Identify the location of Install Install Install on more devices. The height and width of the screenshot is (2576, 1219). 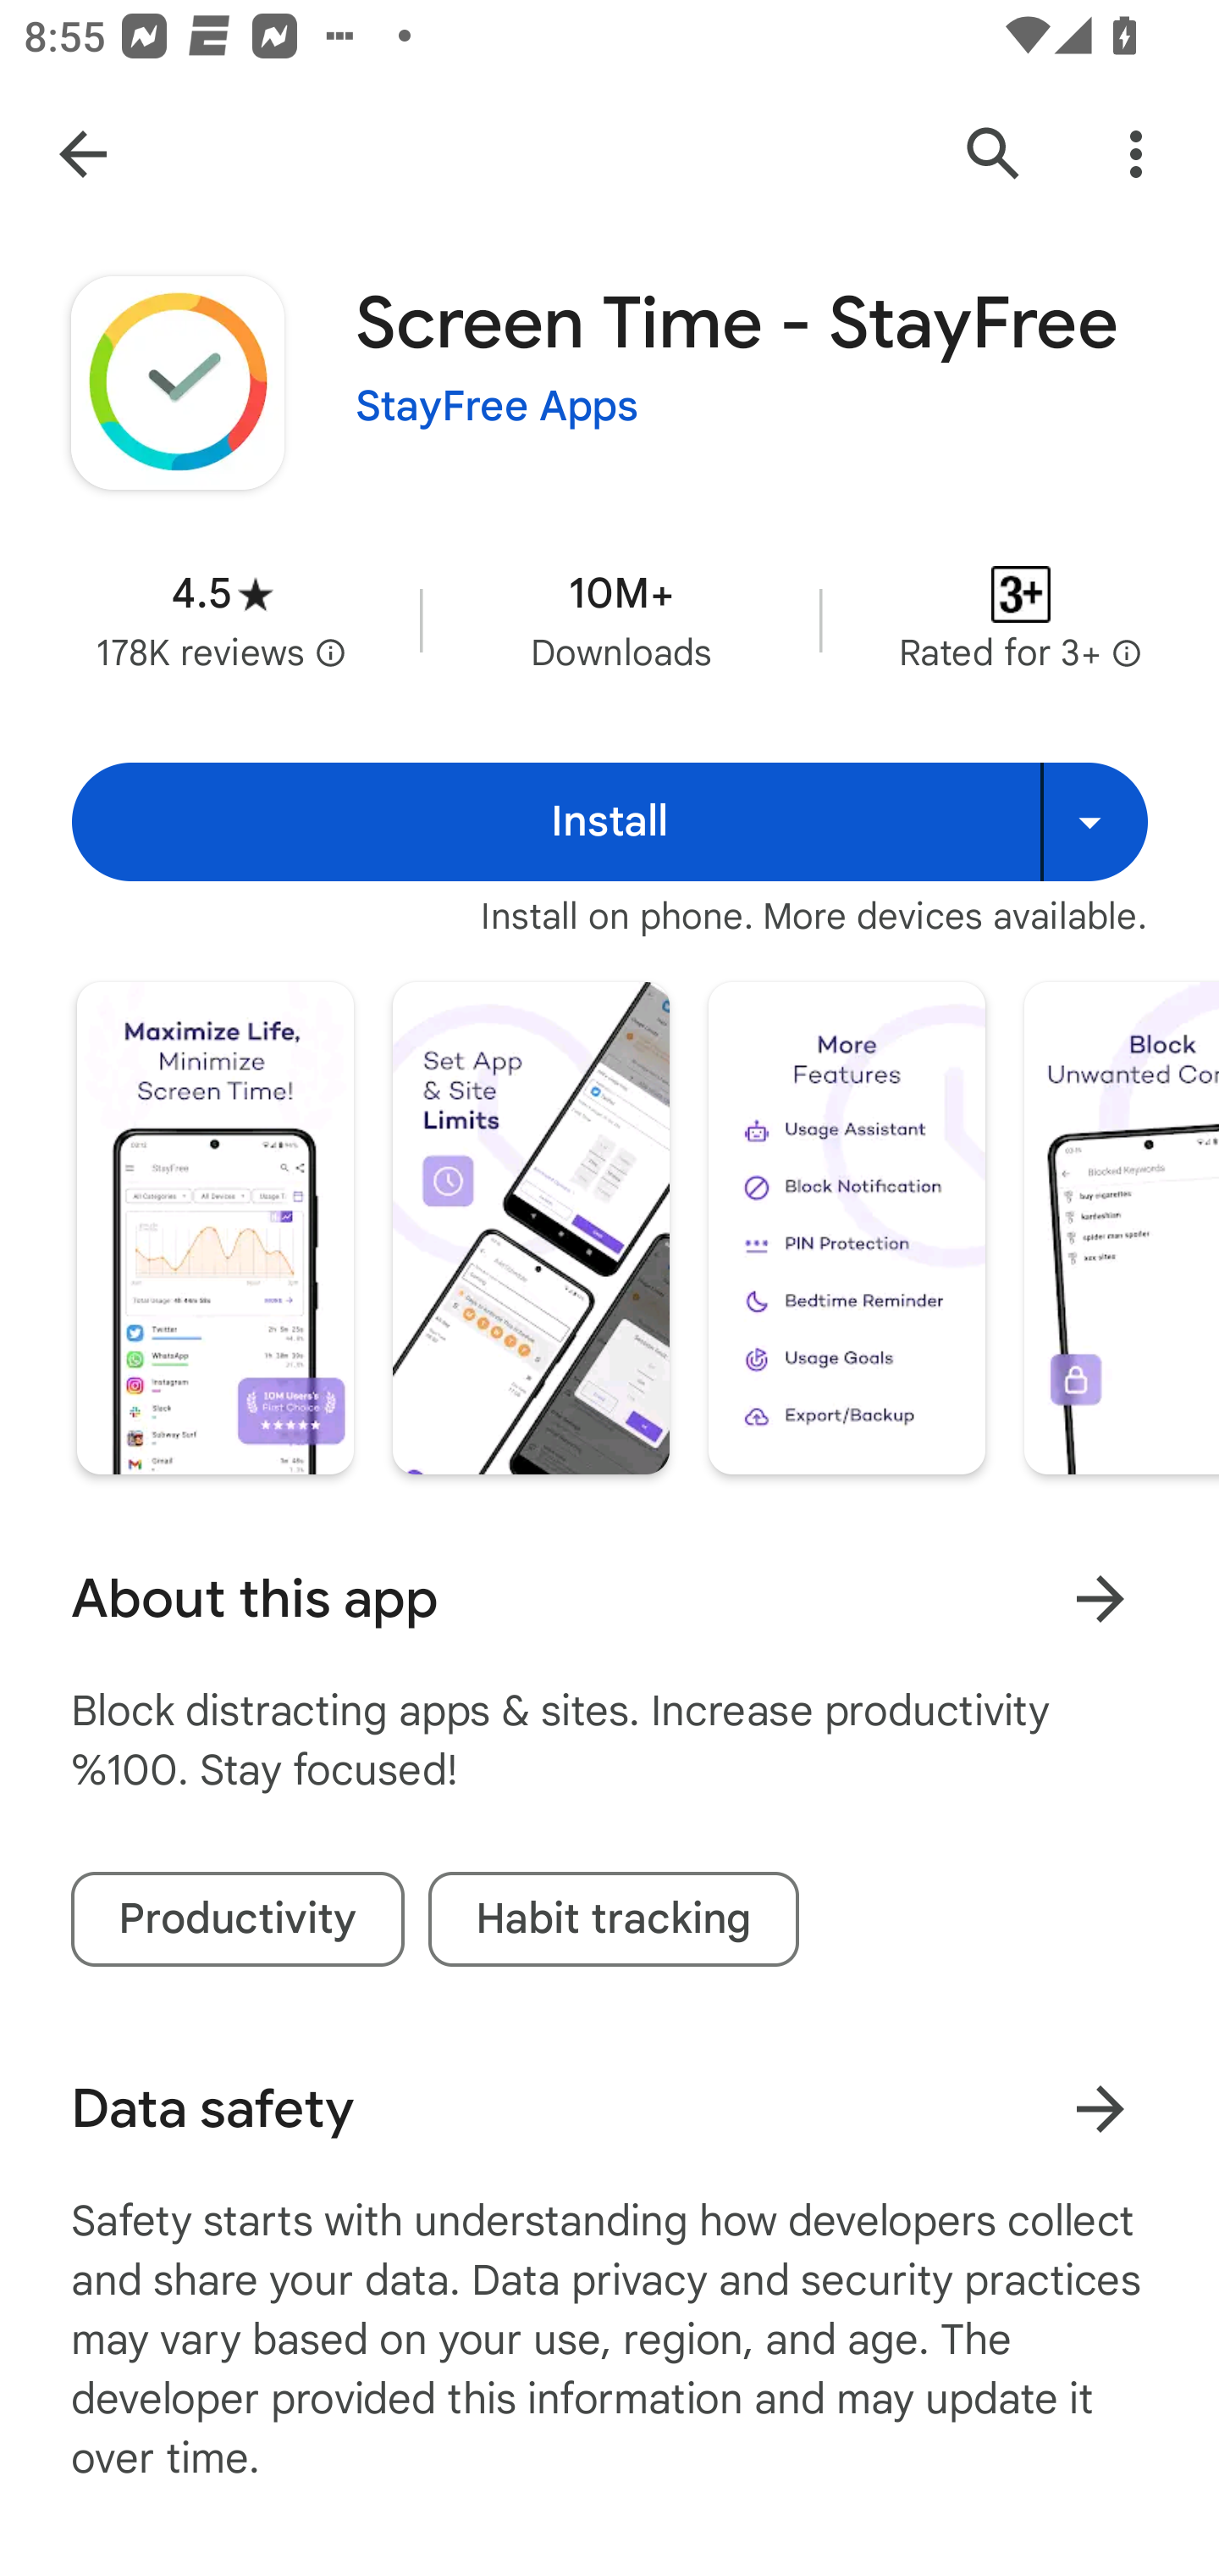
(609, 821).